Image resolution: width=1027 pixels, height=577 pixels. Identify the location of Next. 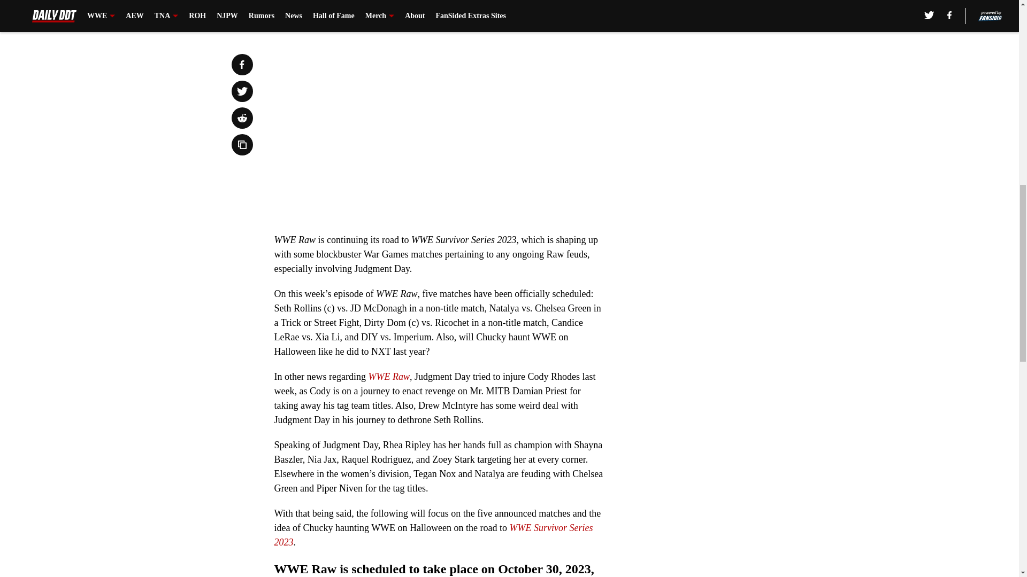
(573, 14).